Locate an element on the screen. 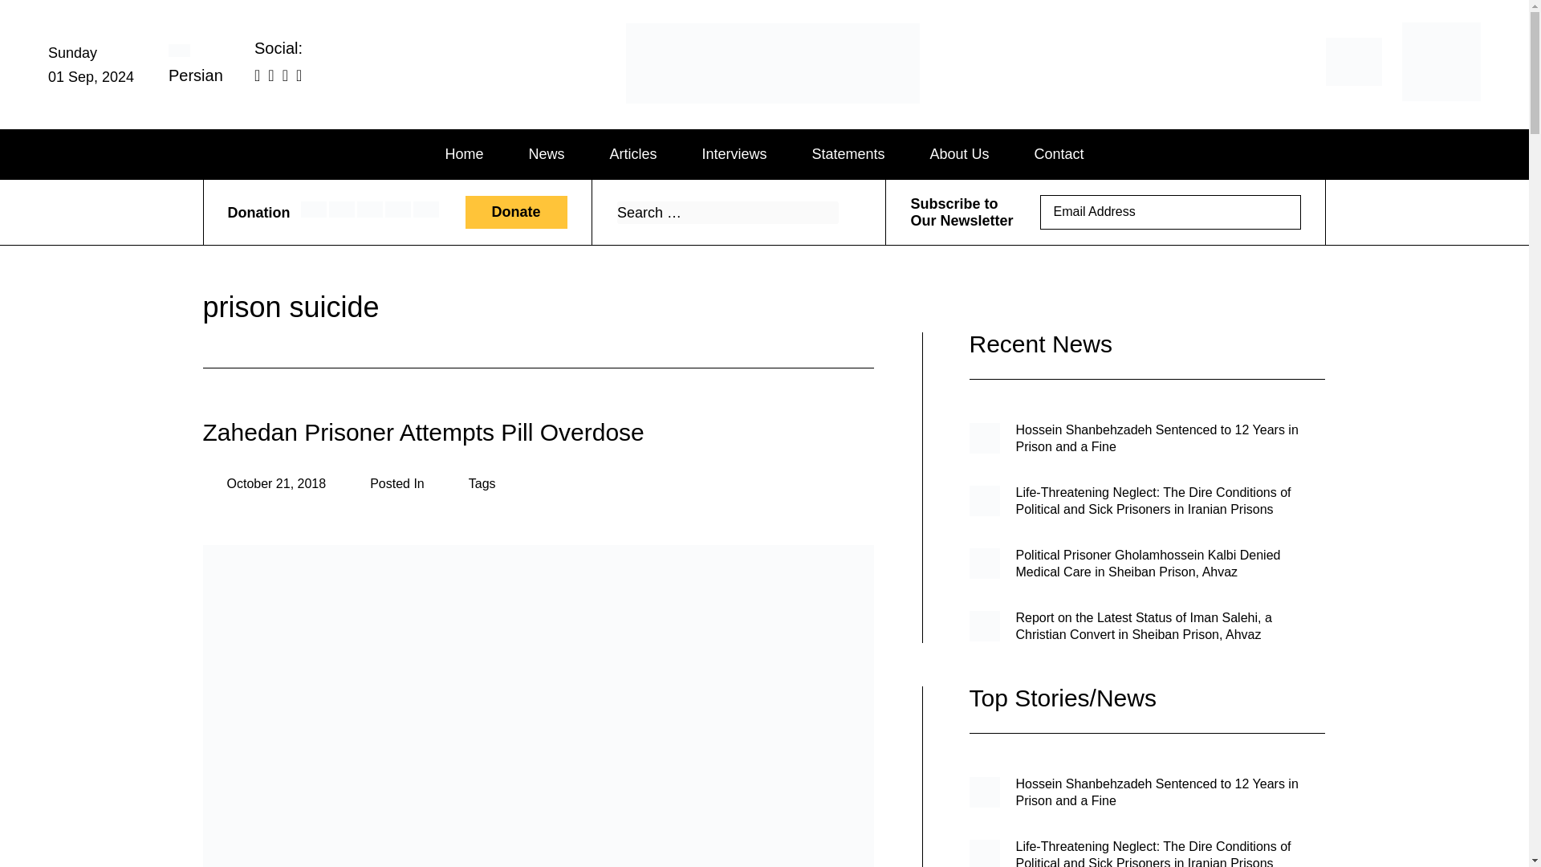 This screenshot has width=1541, height=867. Interviews is located at coordinates (734, 154).